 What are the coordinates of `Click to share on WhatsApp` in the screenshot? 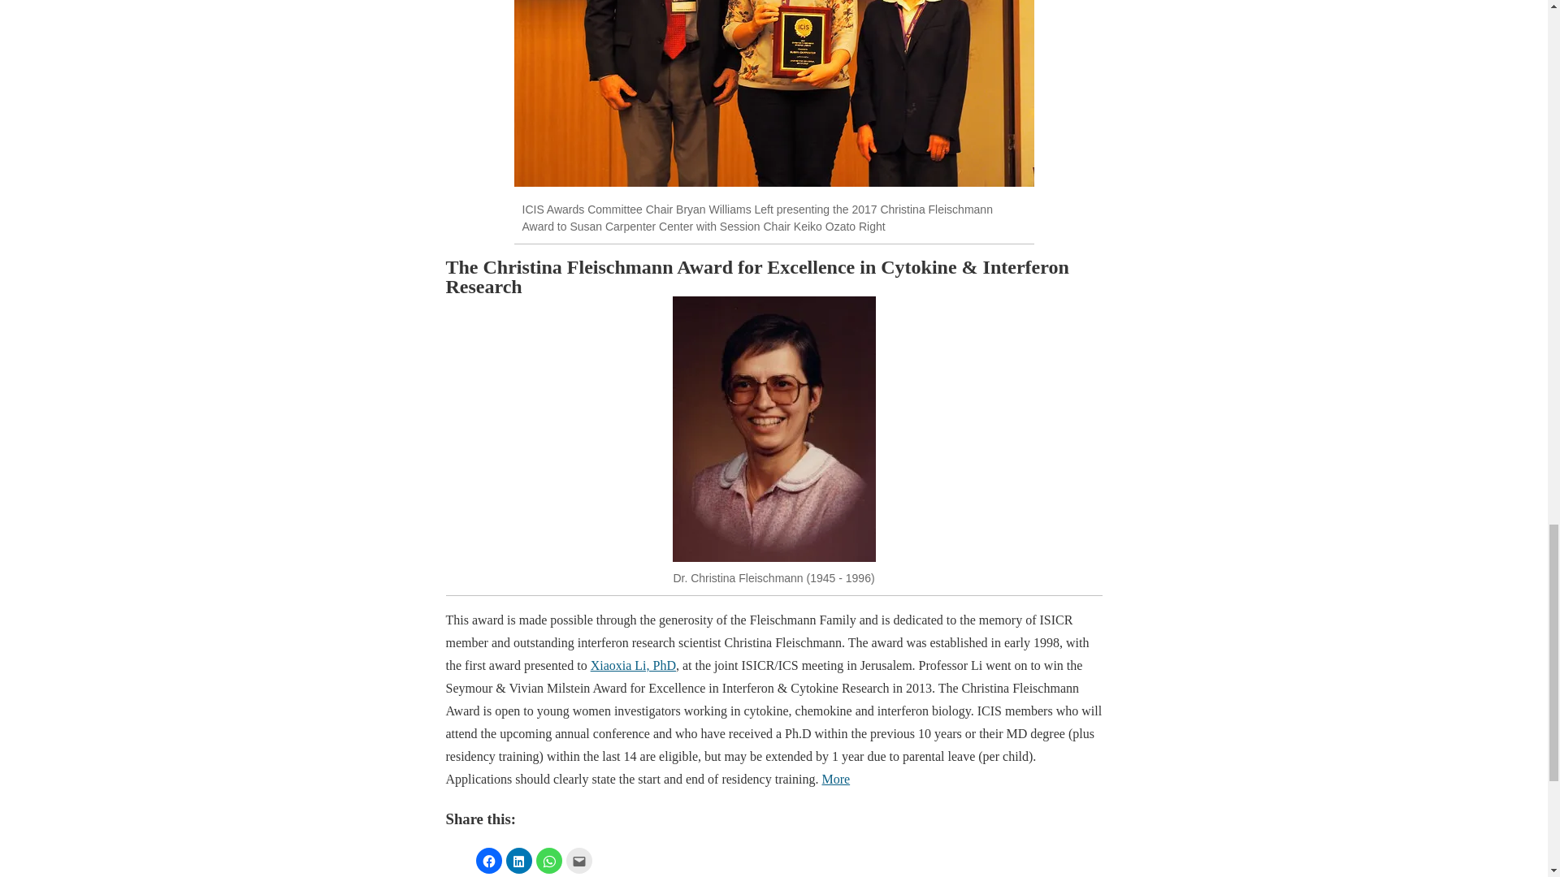 It's located at (549, 861).